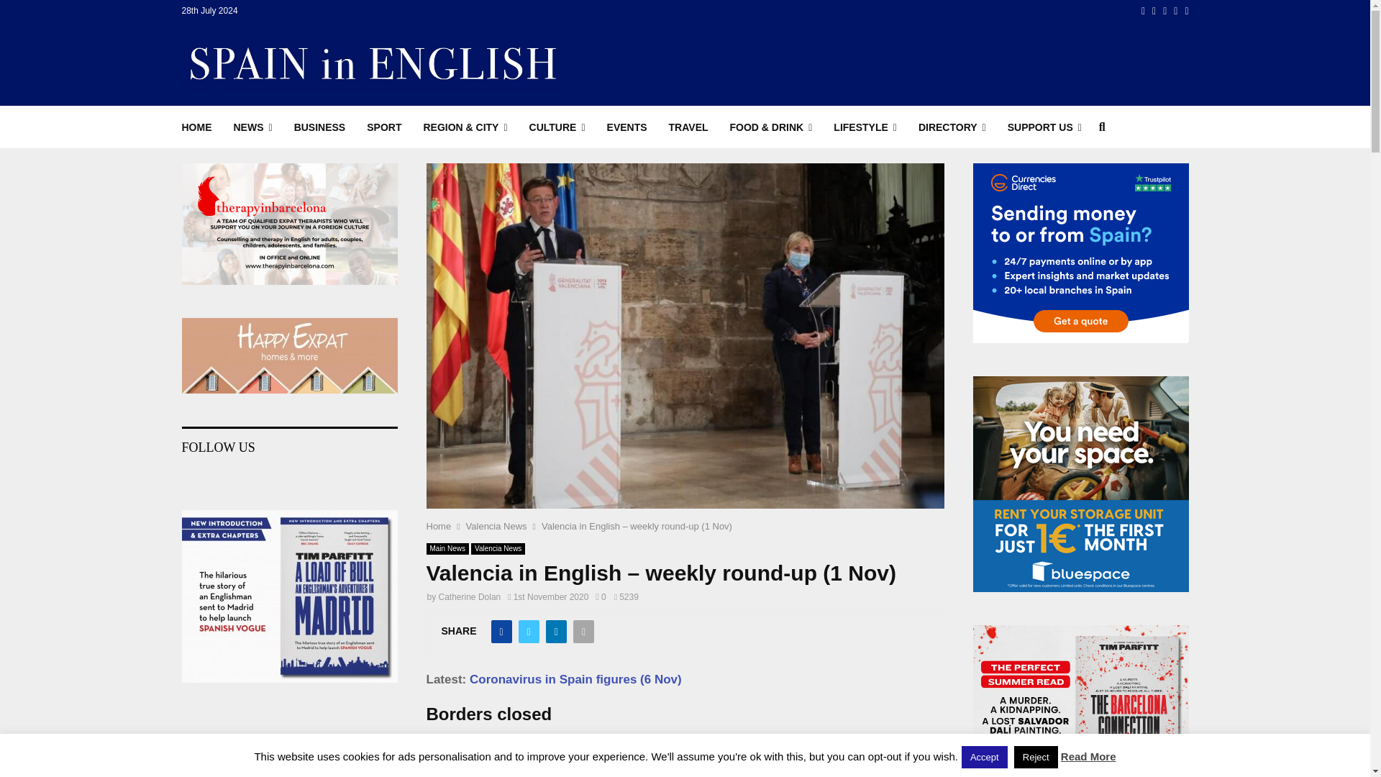  I want to click on Sign up new account, so click(685, 501).